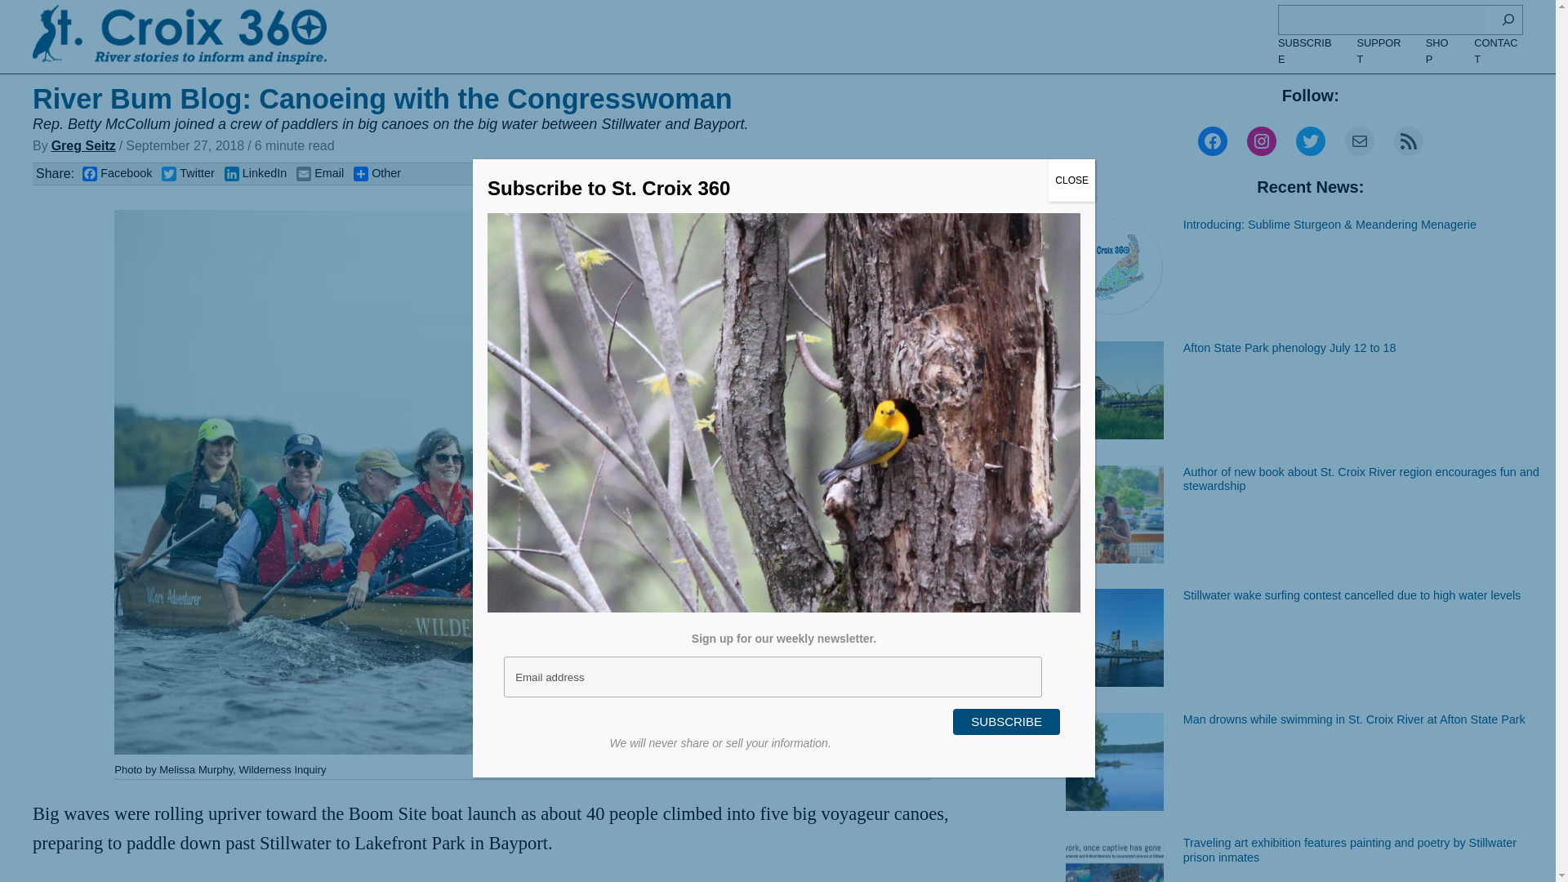 The image size is (1568, 882). Describe the element at coordinates (1408, 141) in the screenshot. I see `RSS Feed` at that location.